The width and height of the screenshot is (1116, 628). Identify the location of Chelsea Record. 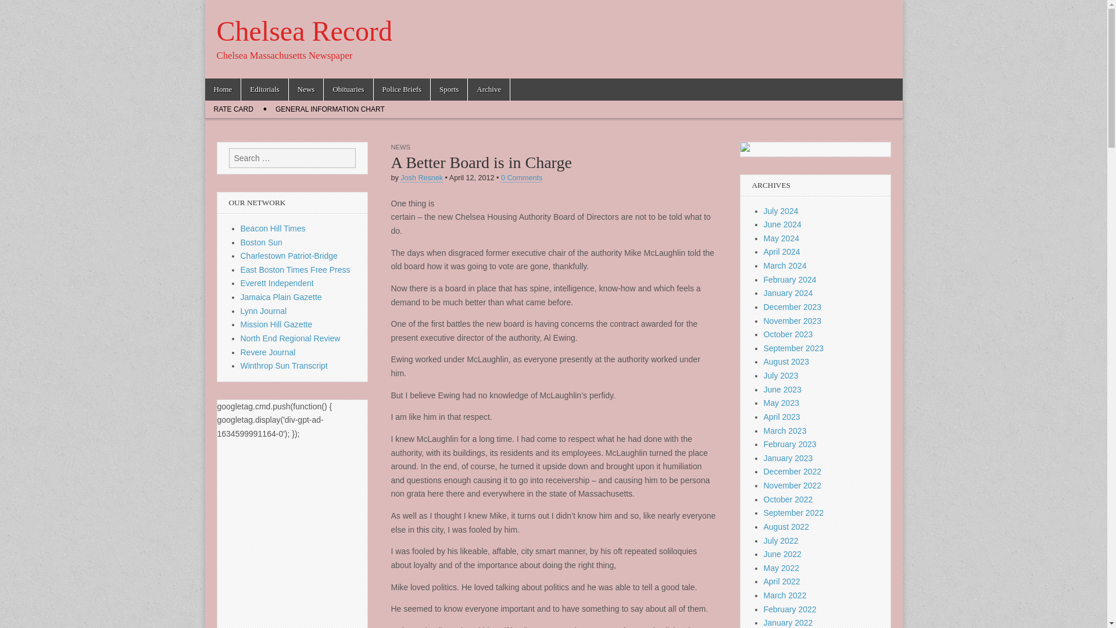
(305, 31).